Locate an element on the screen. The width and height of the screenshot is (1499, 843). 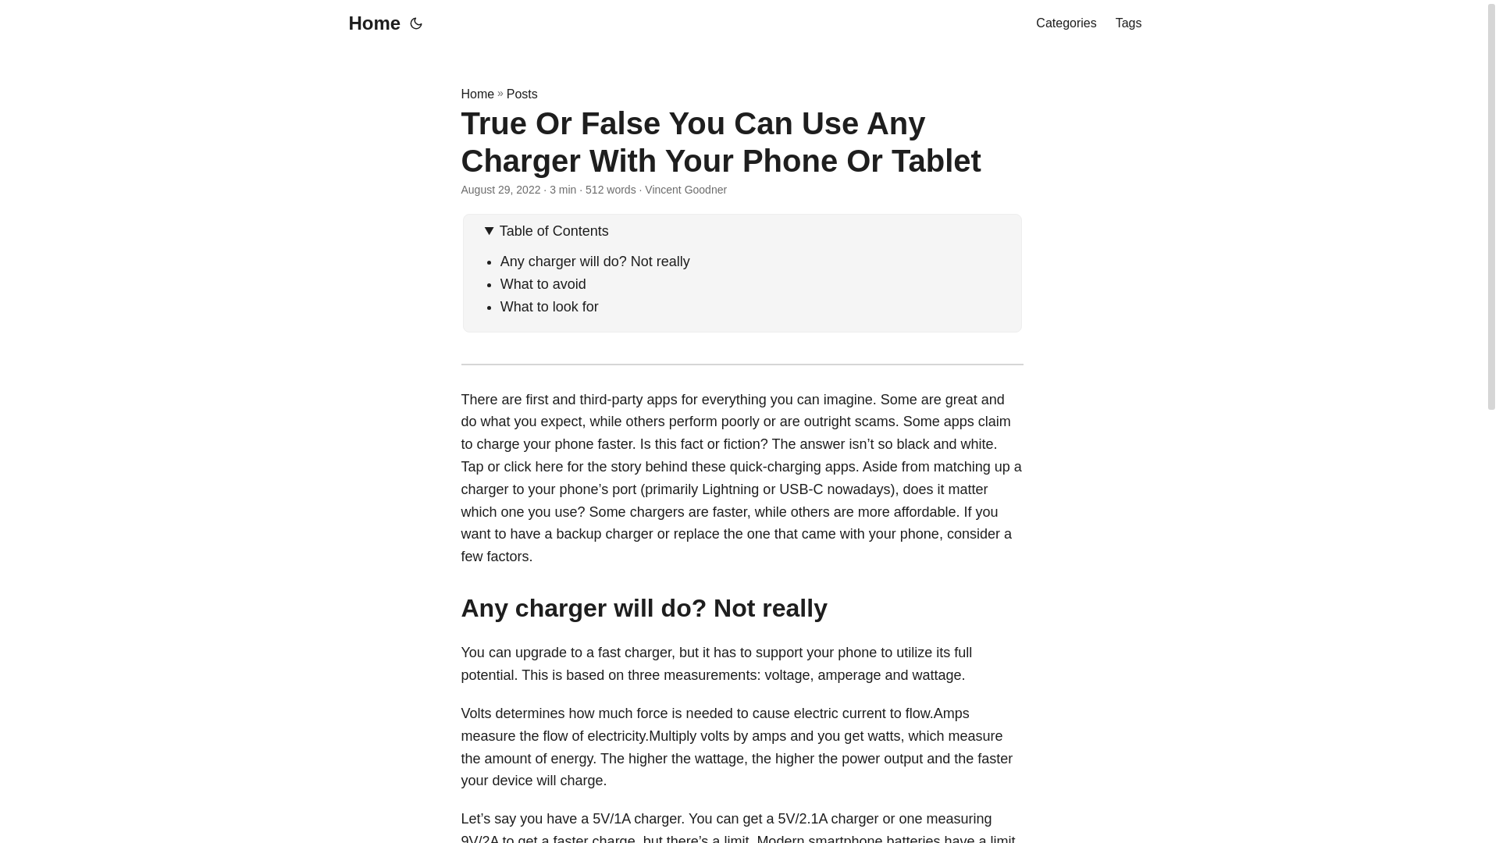
Home is located at coordinates (477, 94).